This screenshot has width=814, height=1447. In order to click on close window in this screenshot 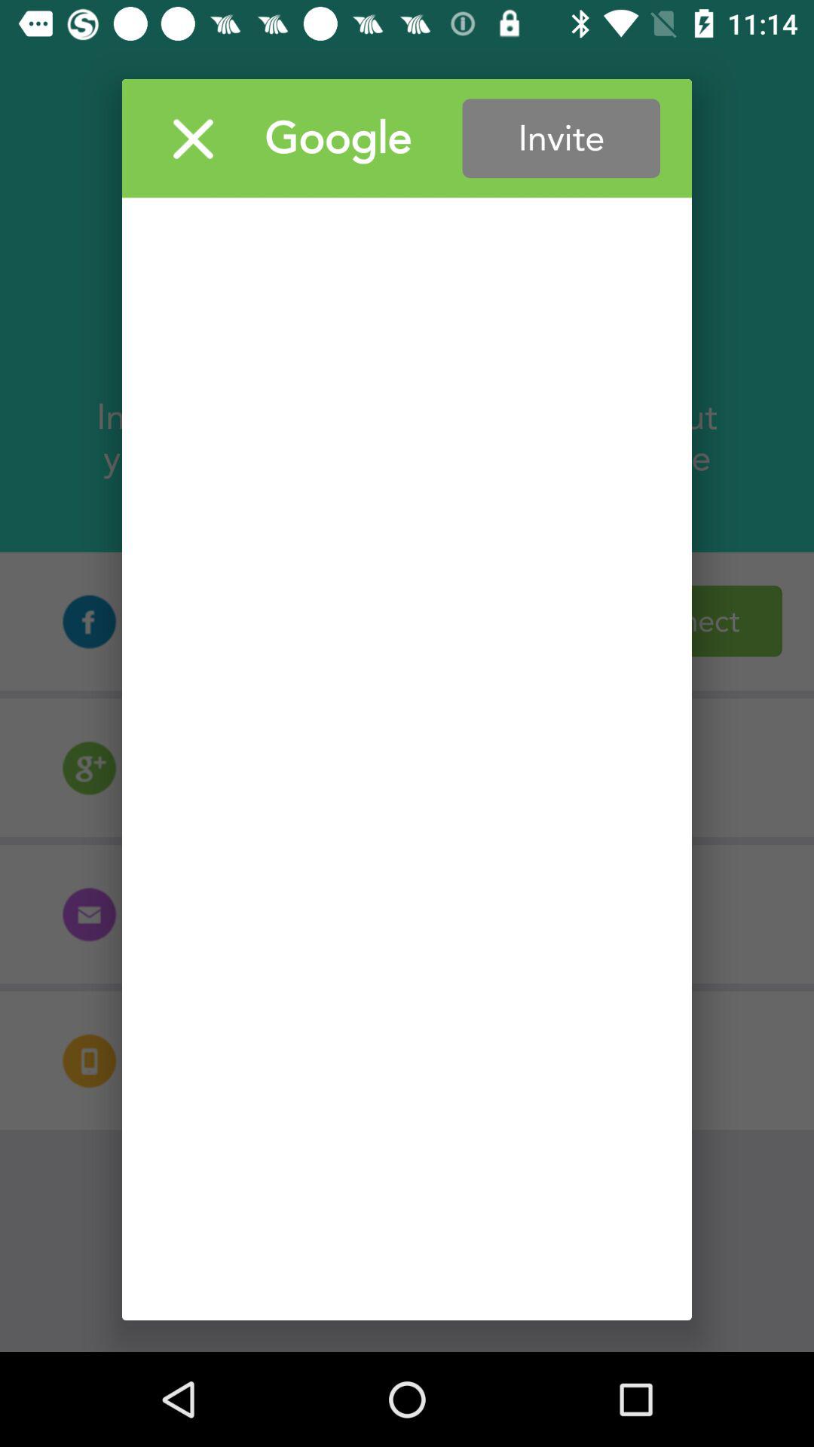, I will do `click(193, 139)`.